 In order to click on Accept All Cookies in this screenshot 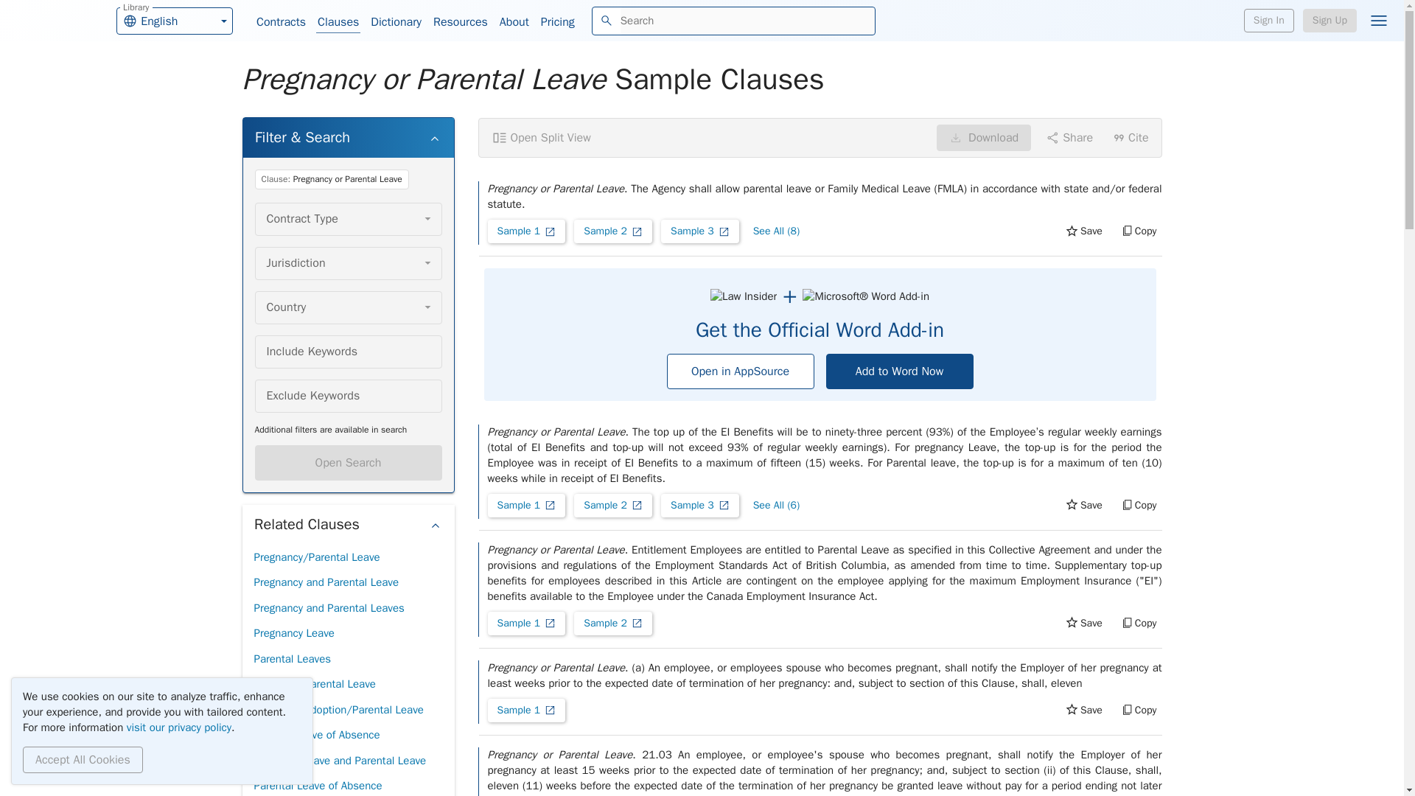, I will do `click(83, 759)`.